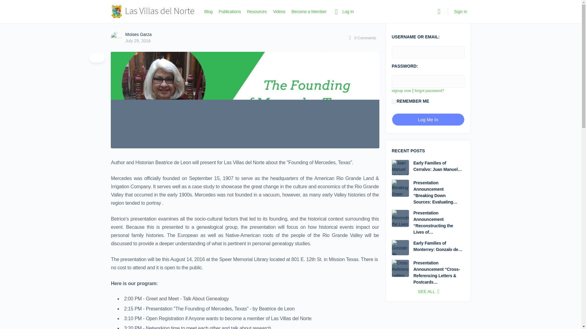  Describe the element at coordinates (362, 38) in the screenshot. I see `0 Comments` at that location.